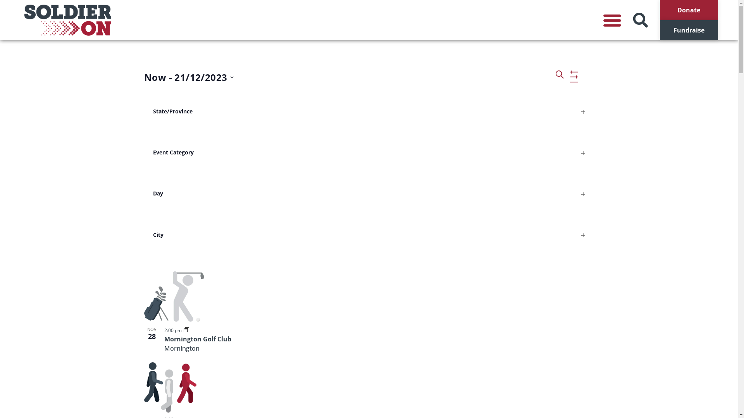  What do you see at coordinates (189, 77) in the screenshot?
I see `Now
 - 
21/12/2023` at bounding box center [189, 77].